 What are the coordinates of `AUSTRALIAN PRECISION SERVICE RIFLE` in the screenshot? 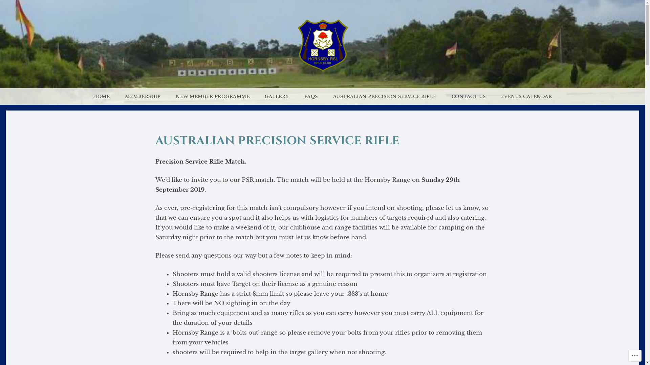 It's located at (385, 97).